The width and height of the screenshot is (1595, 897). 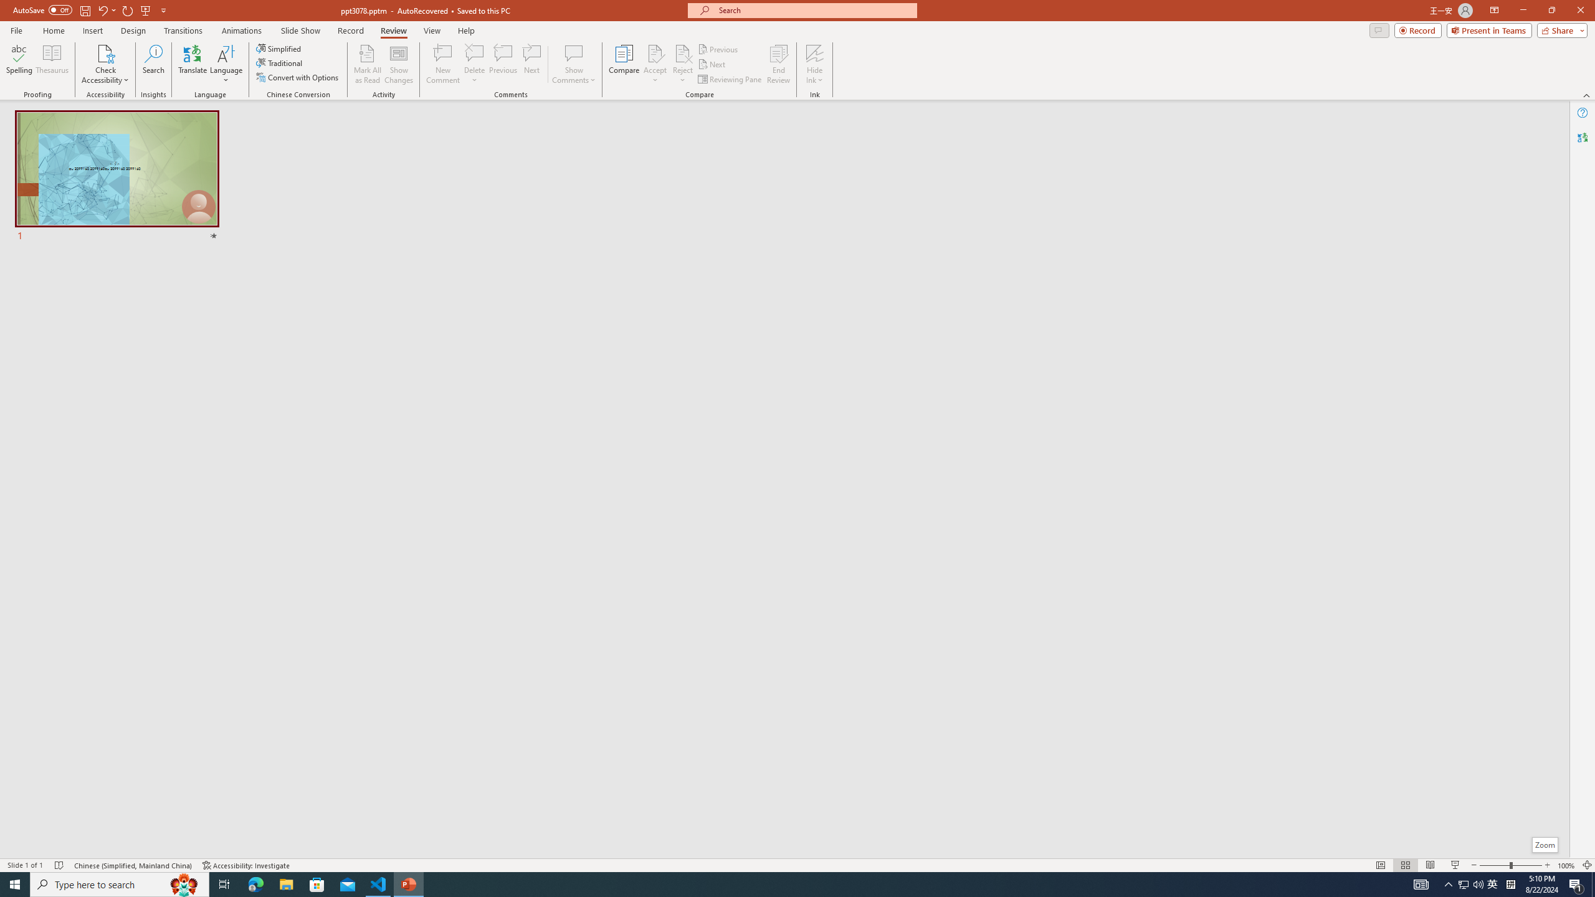 I want to click on Convert with Options..., so click(x=298, y=77).